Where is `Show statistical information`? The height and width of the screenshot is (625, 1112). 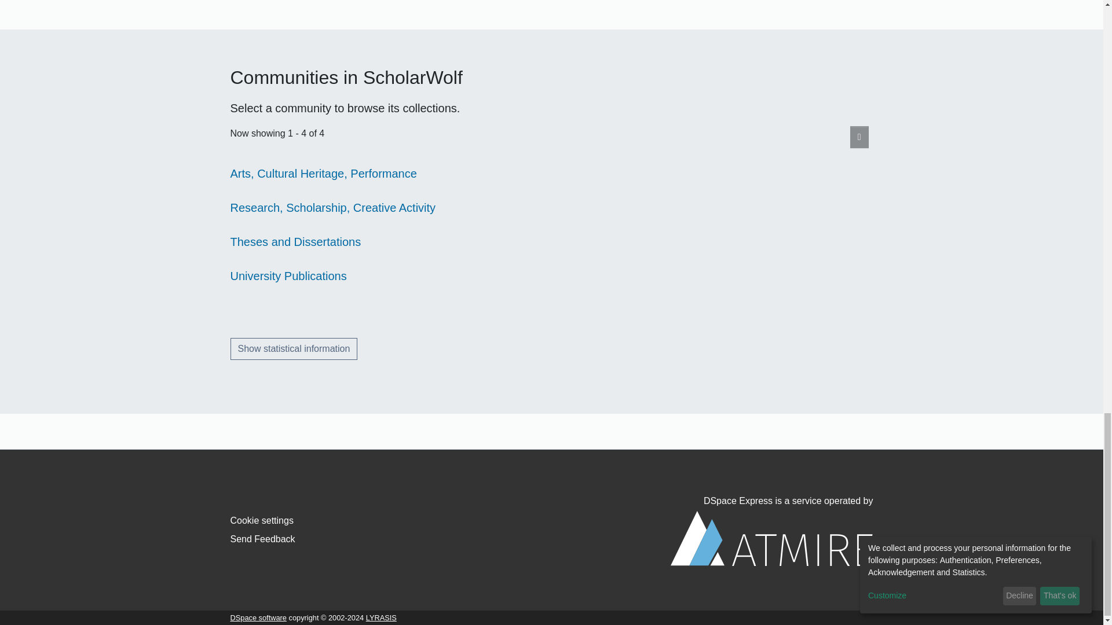
Show statistical information is located at coordinates (294, 349).